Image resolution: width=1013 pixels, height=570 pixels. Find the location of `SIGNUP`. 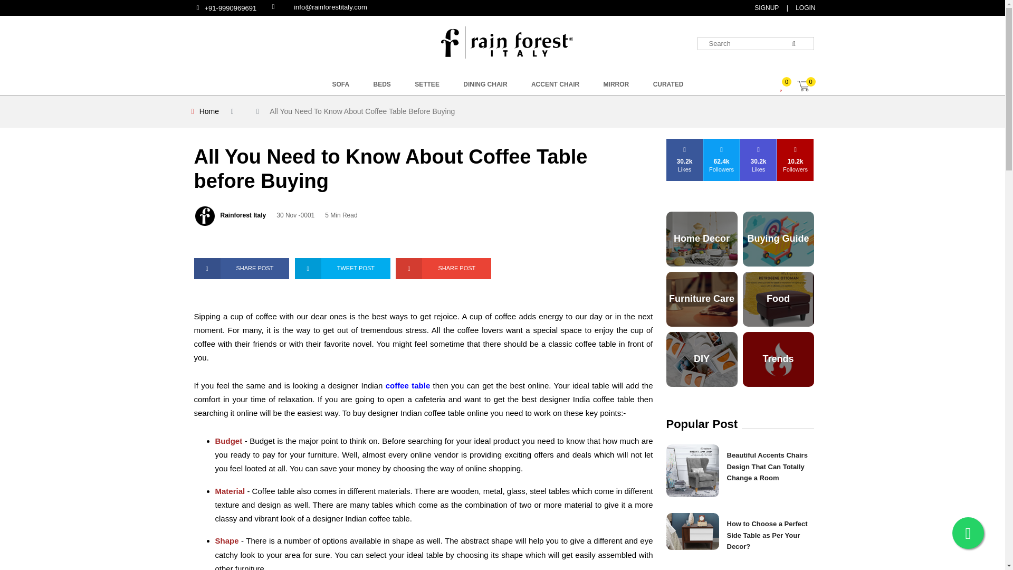

SIGNUP is located at coordinates (765, 7).